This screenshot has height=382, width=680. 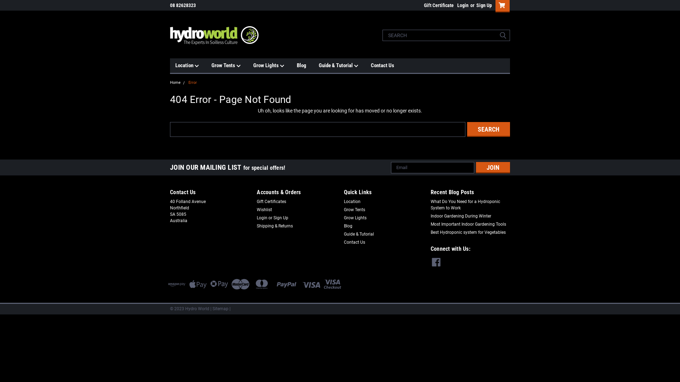 I want to click on Location, so click(x=352, y=201).